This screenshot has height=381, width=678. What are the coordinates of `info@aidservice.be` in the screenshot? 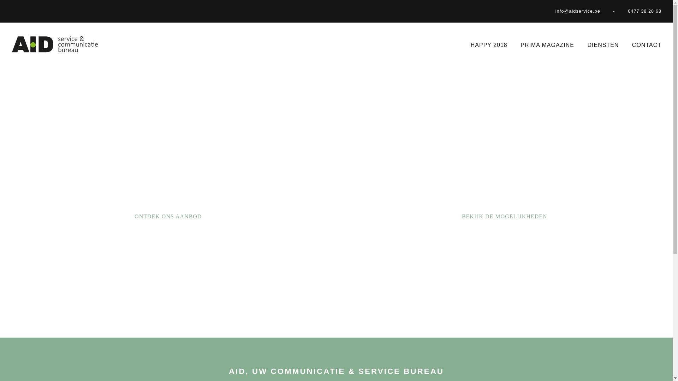 It's located at (578, 11).